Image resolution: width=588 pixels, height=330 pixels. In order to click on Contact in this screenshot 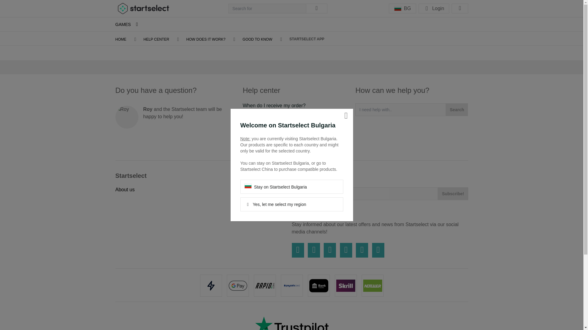, I will do `click(251, 145)`.